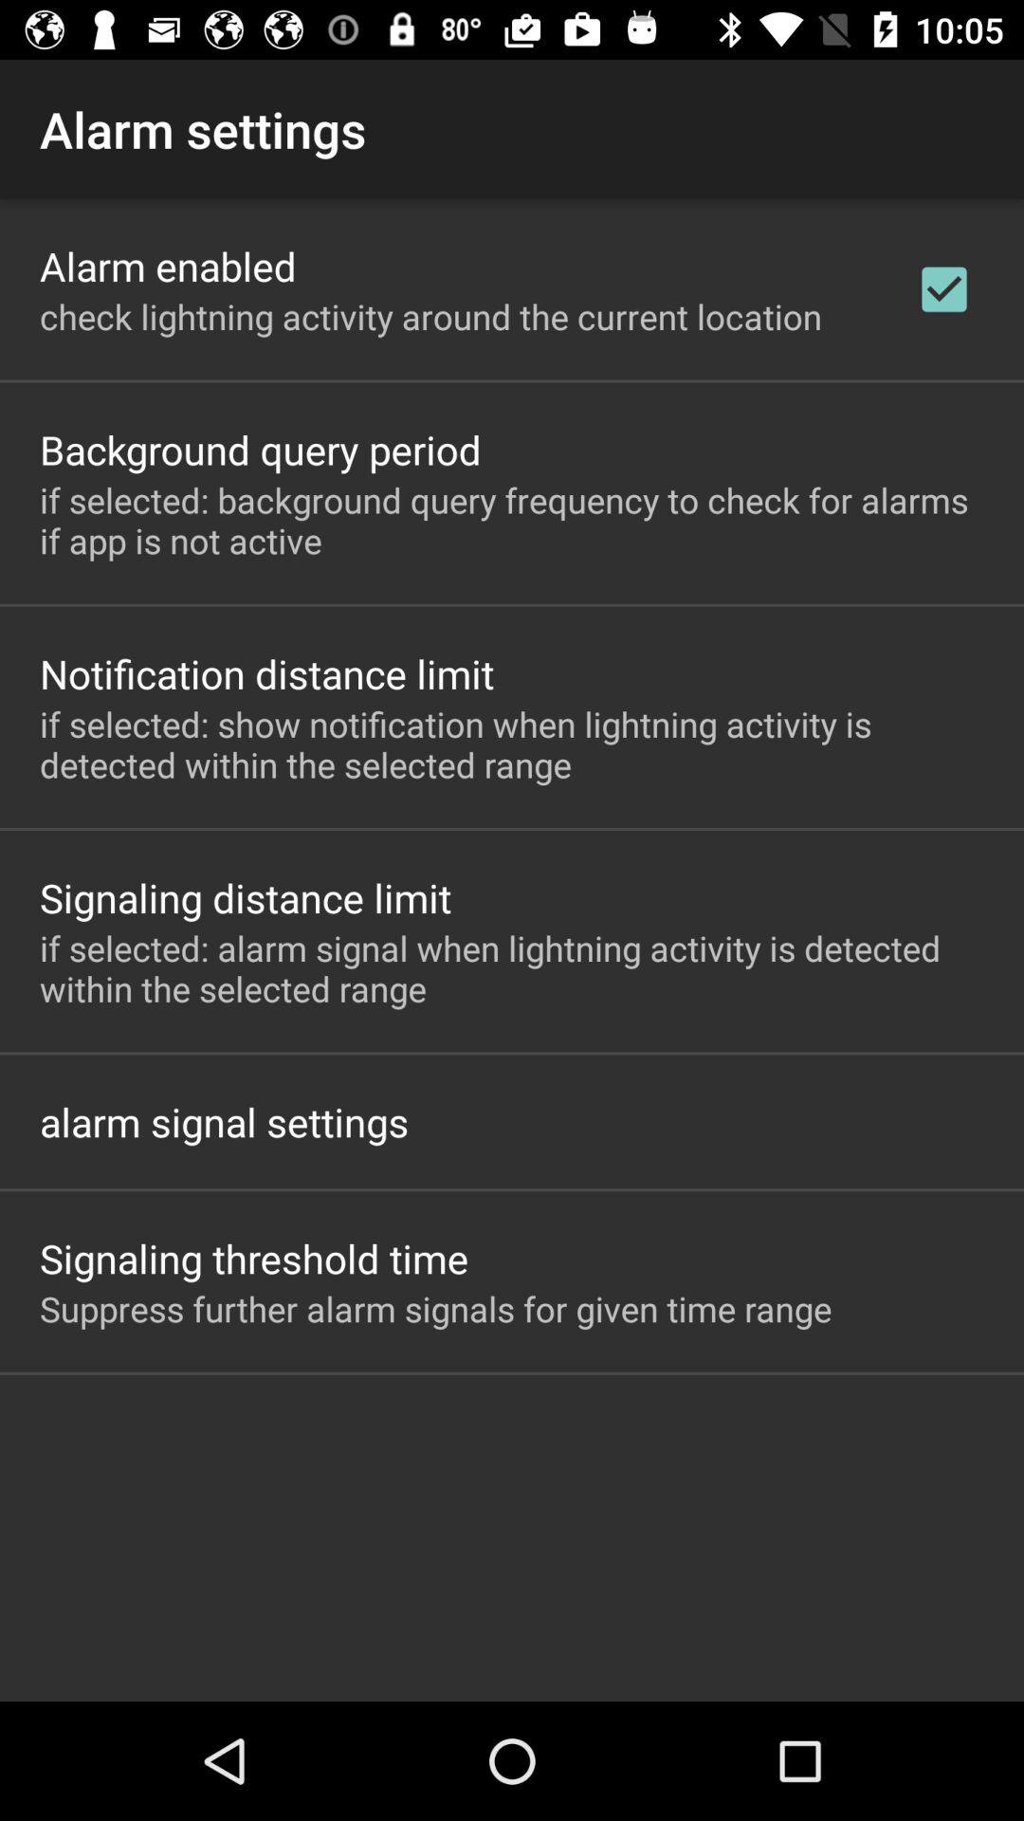 The image size is (1024, 1821). I want to click on flip to the suppress further alarm app, so click(436, 1309).